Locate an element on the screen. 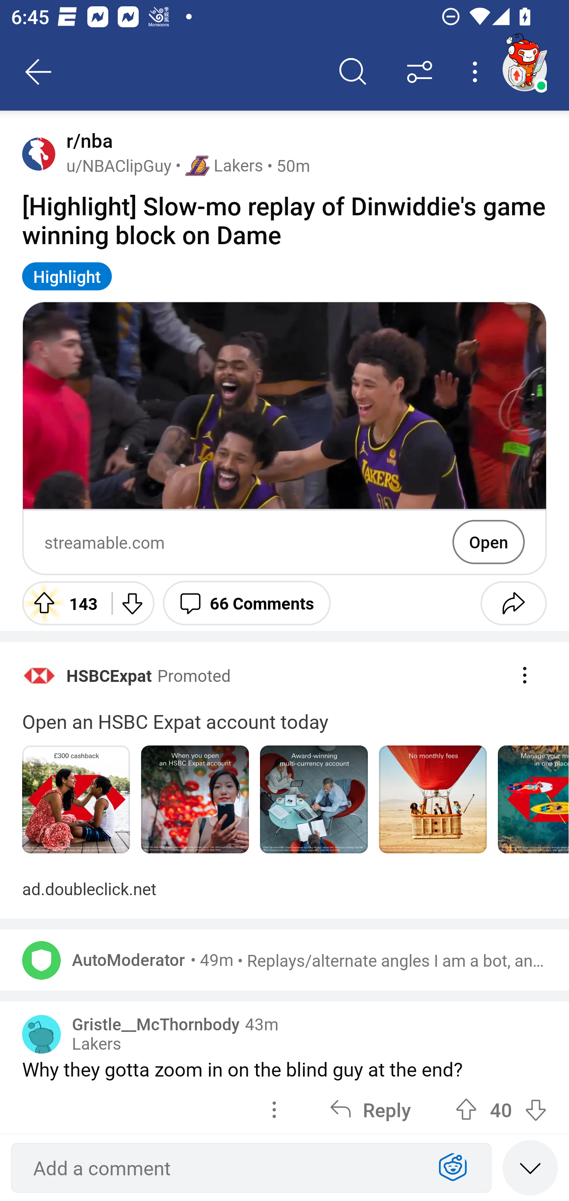  Reply is located at coordinates (370, 1109).